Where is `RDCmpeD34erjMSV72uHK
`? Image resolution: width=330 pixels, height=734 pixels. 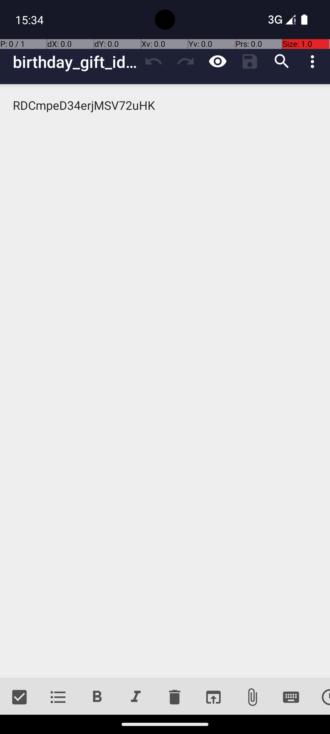
RDCmpeD34erjMSV72uHK
 is located at coordinates (165, 381).